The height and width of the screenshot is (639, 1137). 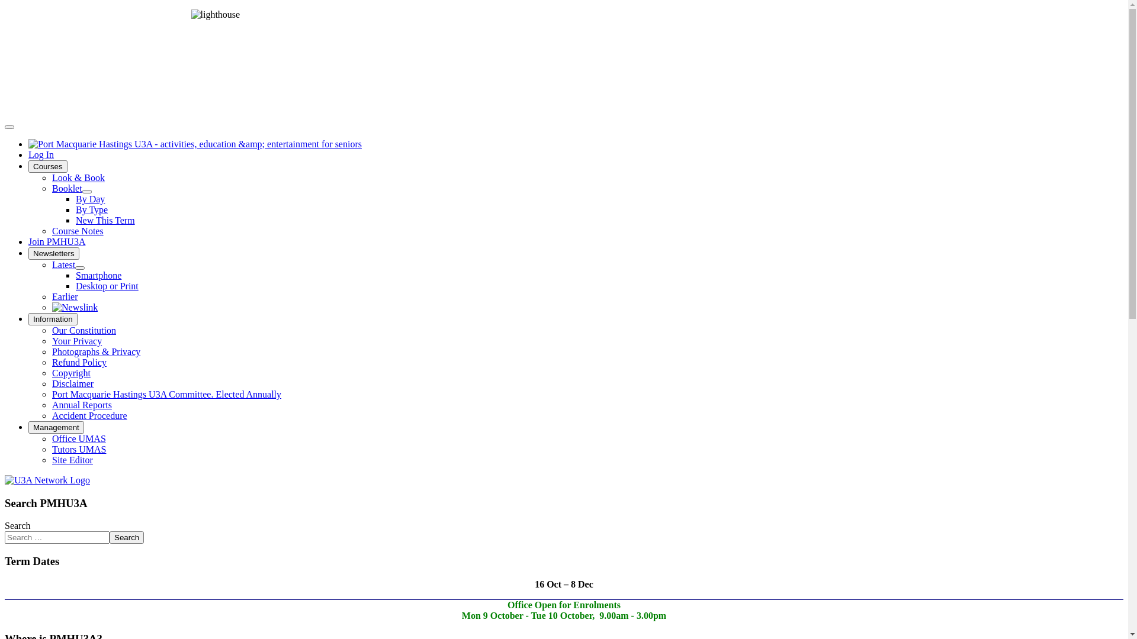 What do you see at coordinates (71, 373) in the screenshot?
I see `Copyright` at bounding box center [71, 373].